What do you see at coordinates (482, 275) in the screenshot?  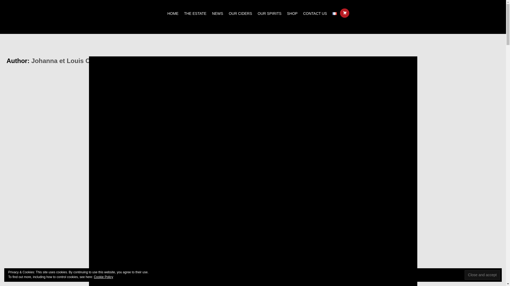 I see `Close and accept` at bounding box center [482, 275].